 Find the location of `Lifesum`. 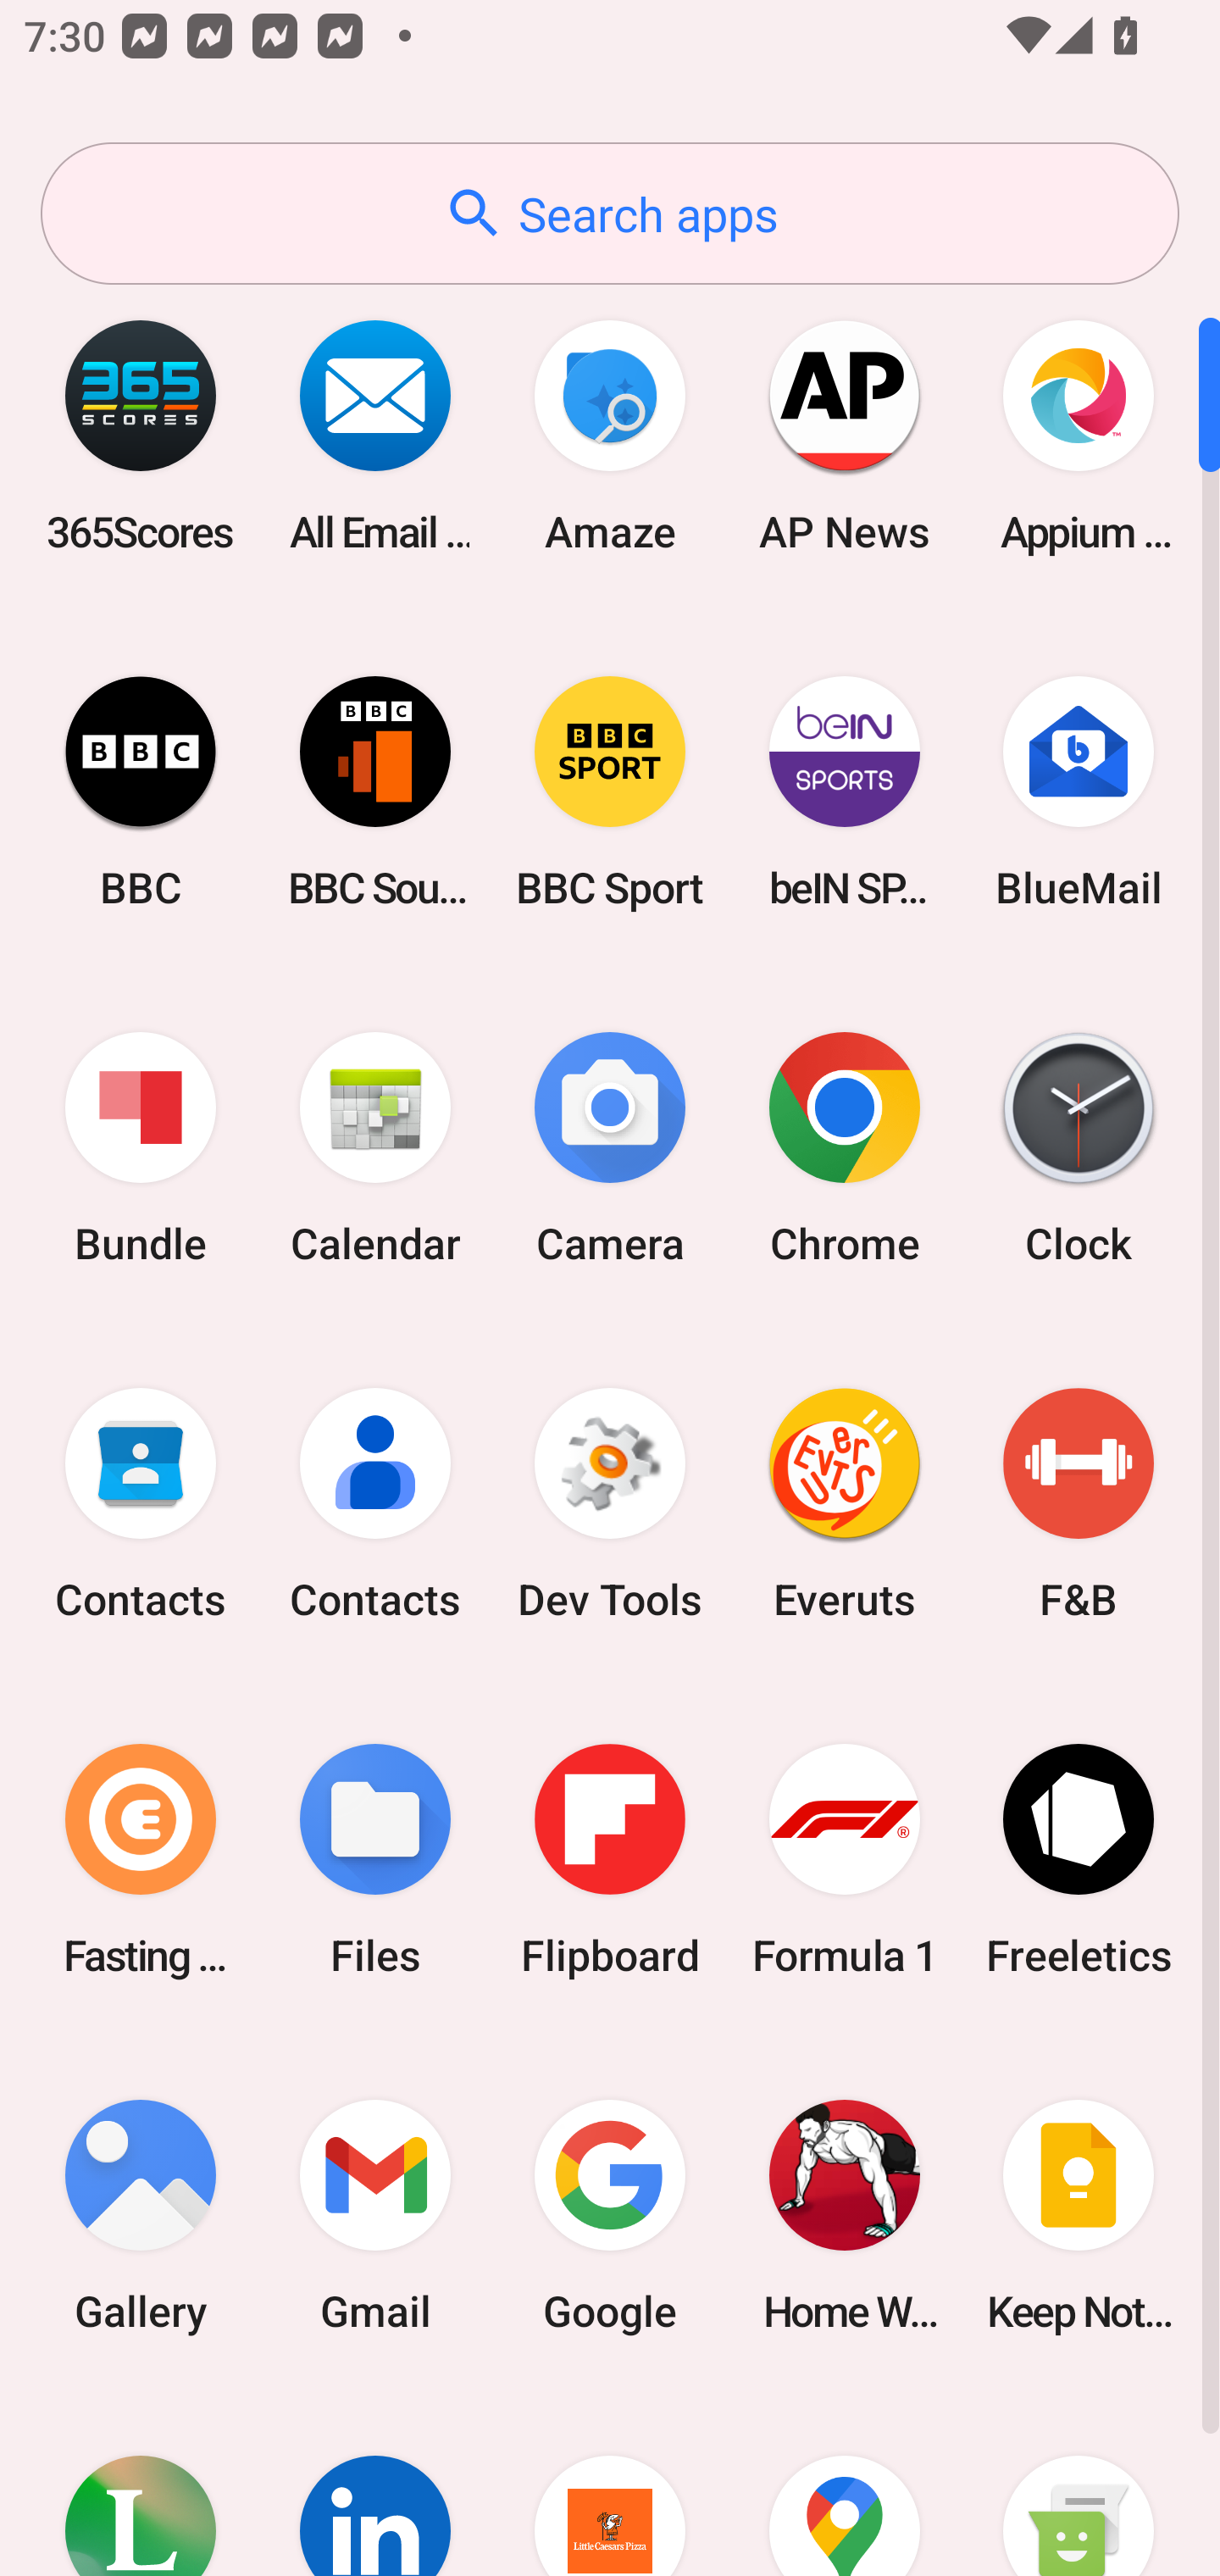

Lifesum is located at coordinates (141, 2484).